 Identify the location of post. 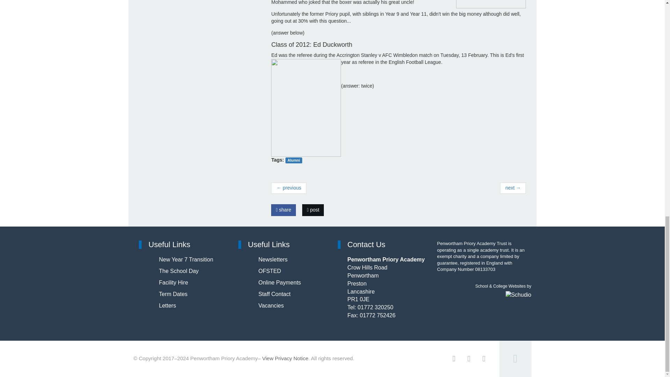
(313, 210).